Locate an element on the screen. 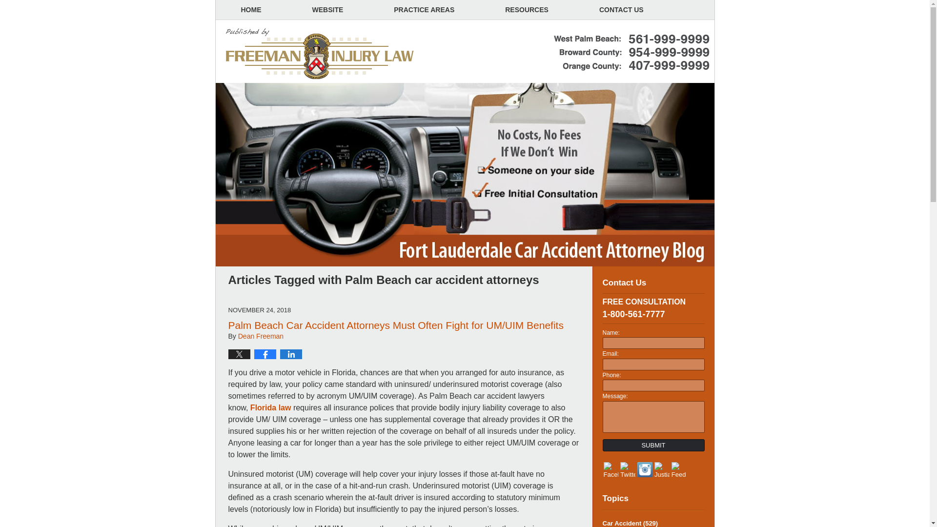  Dean Freeman is located at coordinates (261, 336).